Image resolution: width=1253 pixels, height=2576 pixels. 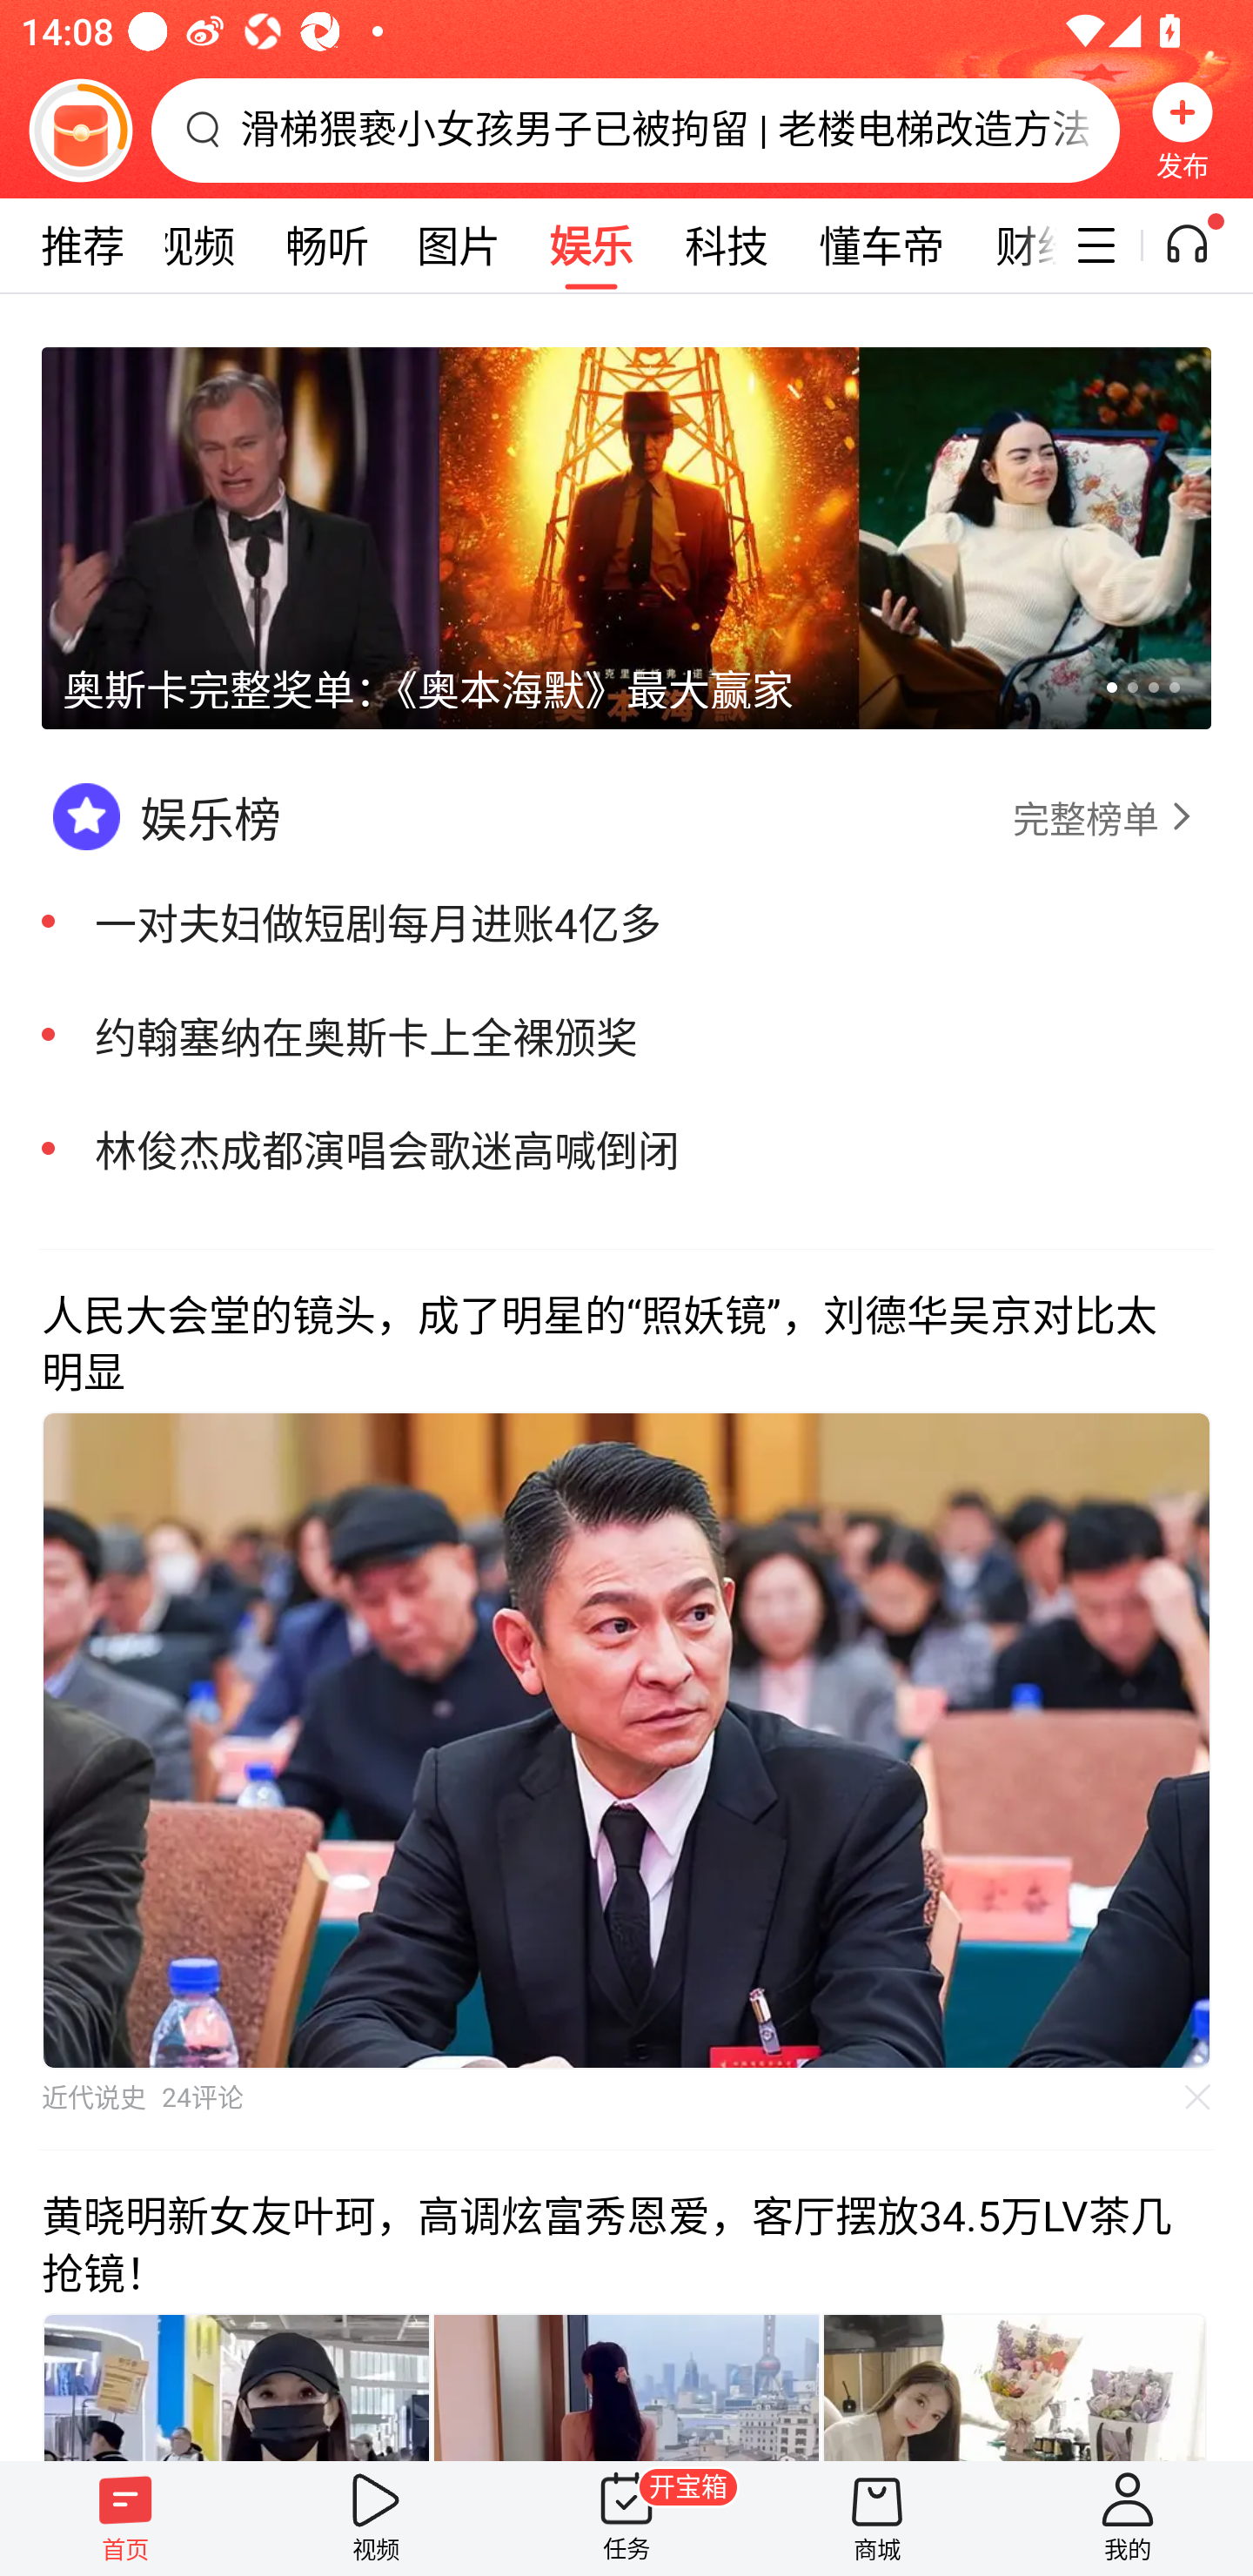 What do you see at coordinates (193, 245) in the screenshot?
I see `视频` at bounding box center [193, 245].